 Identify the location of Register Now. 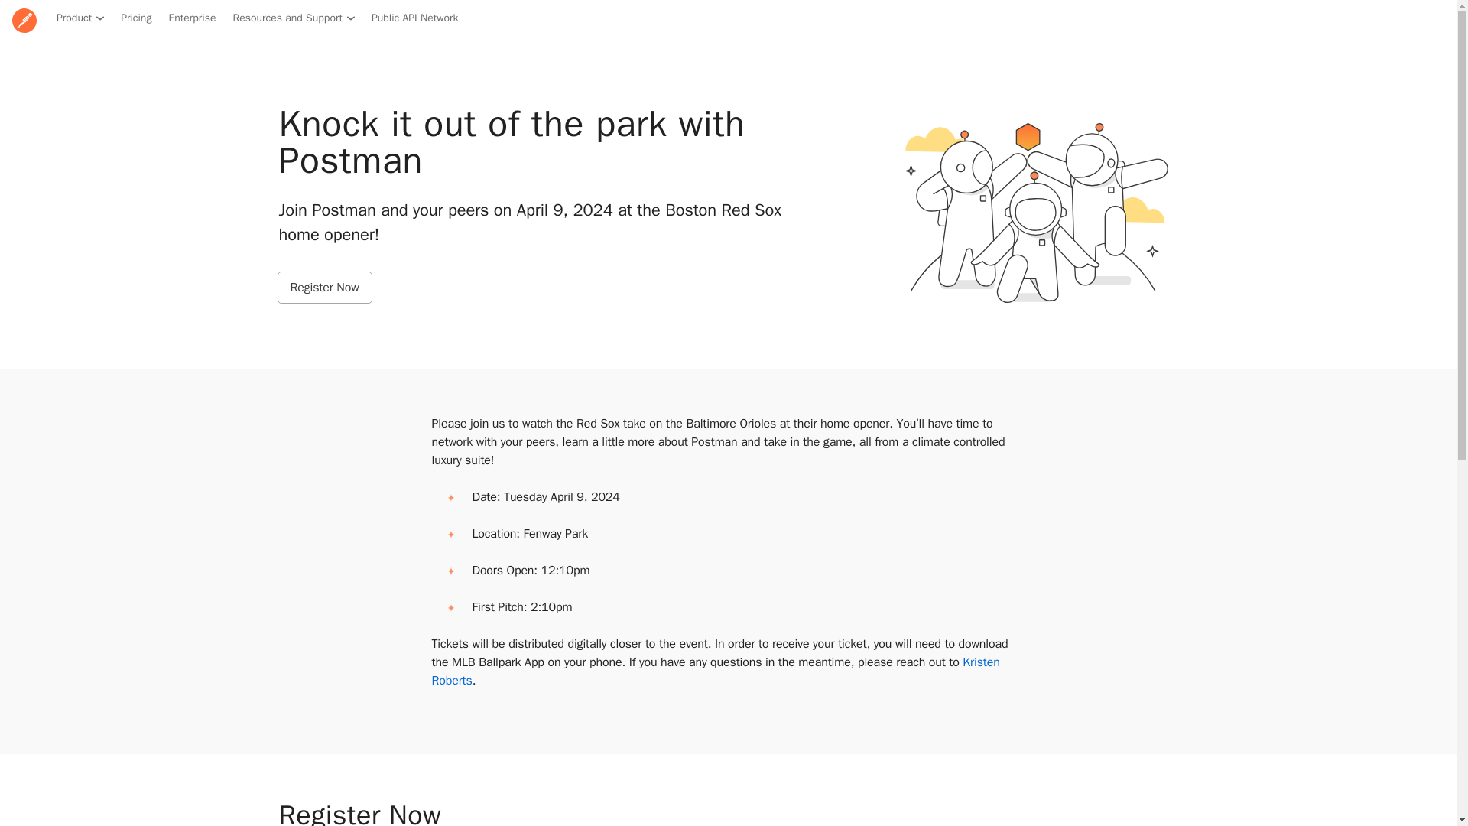
(324, 288).